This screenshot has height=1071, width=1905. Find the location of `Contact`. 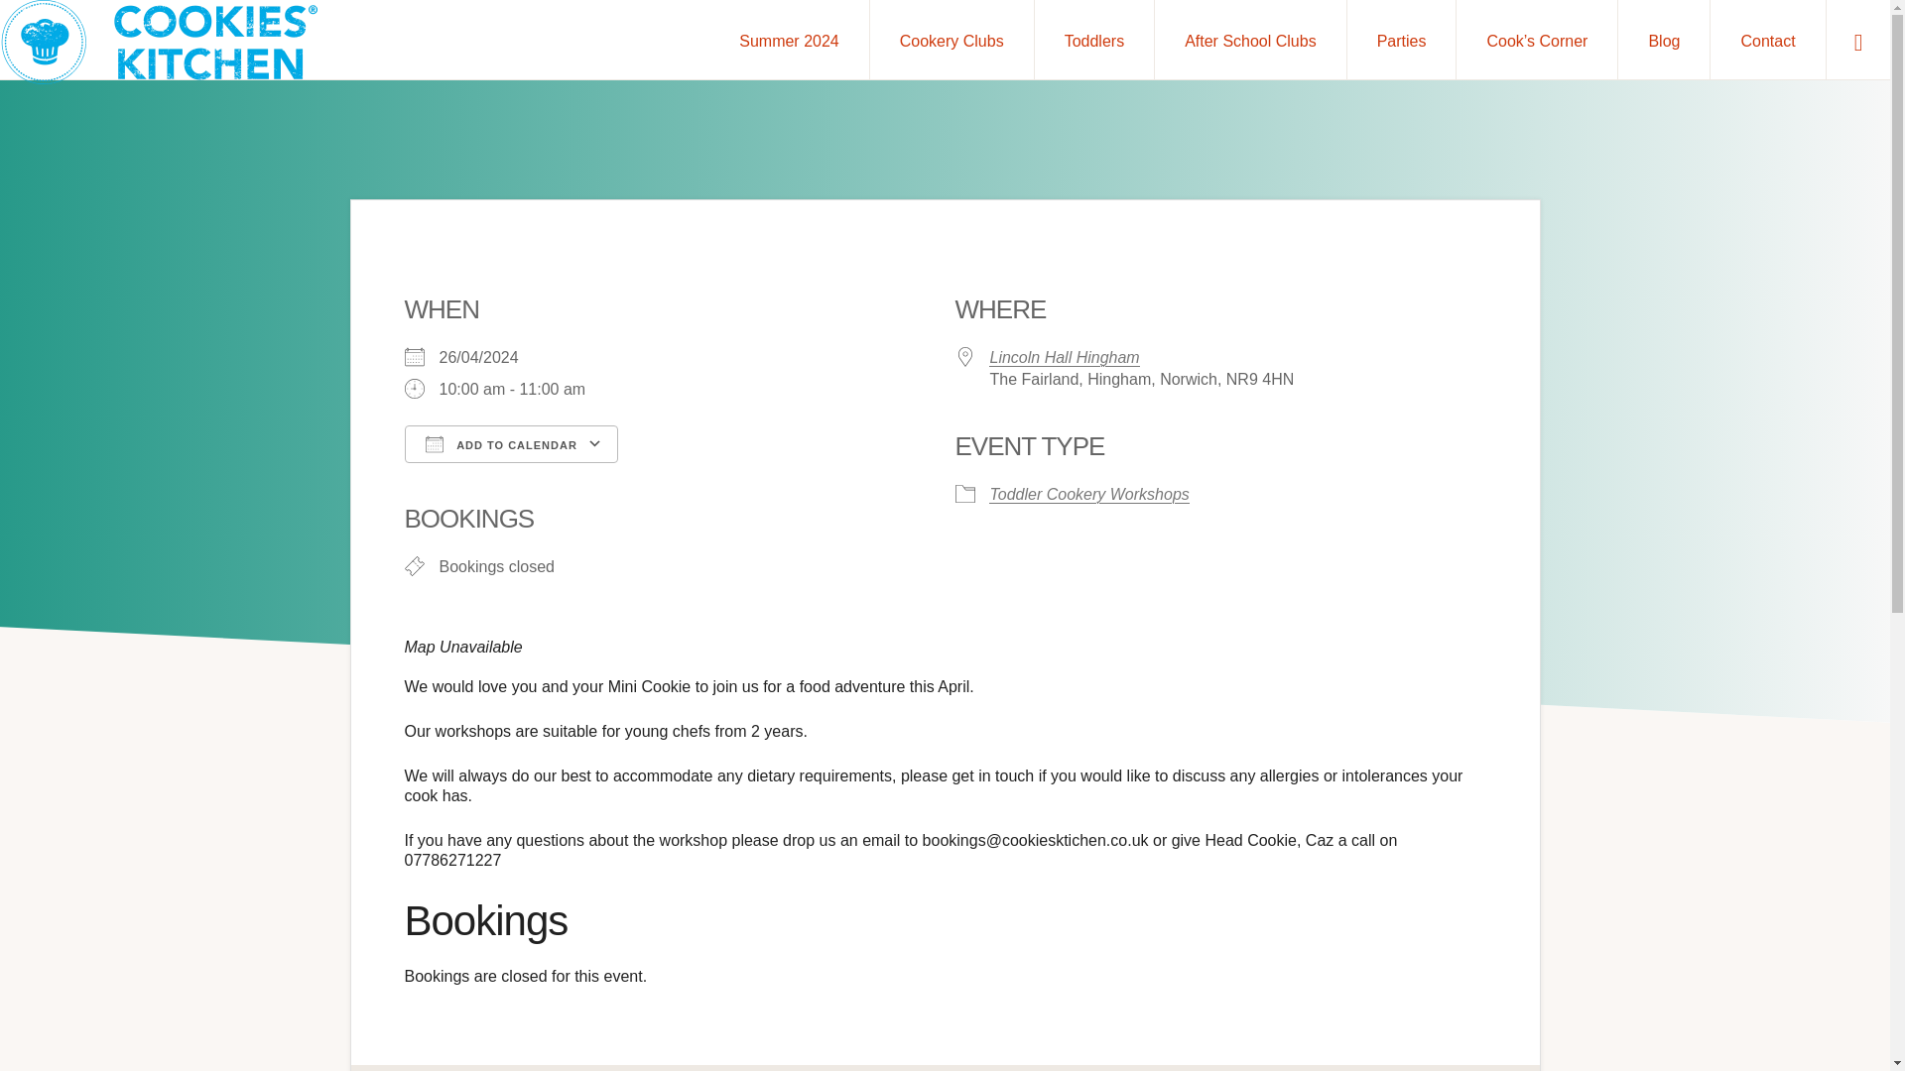

Contact is located at coordinates (1768, 40).